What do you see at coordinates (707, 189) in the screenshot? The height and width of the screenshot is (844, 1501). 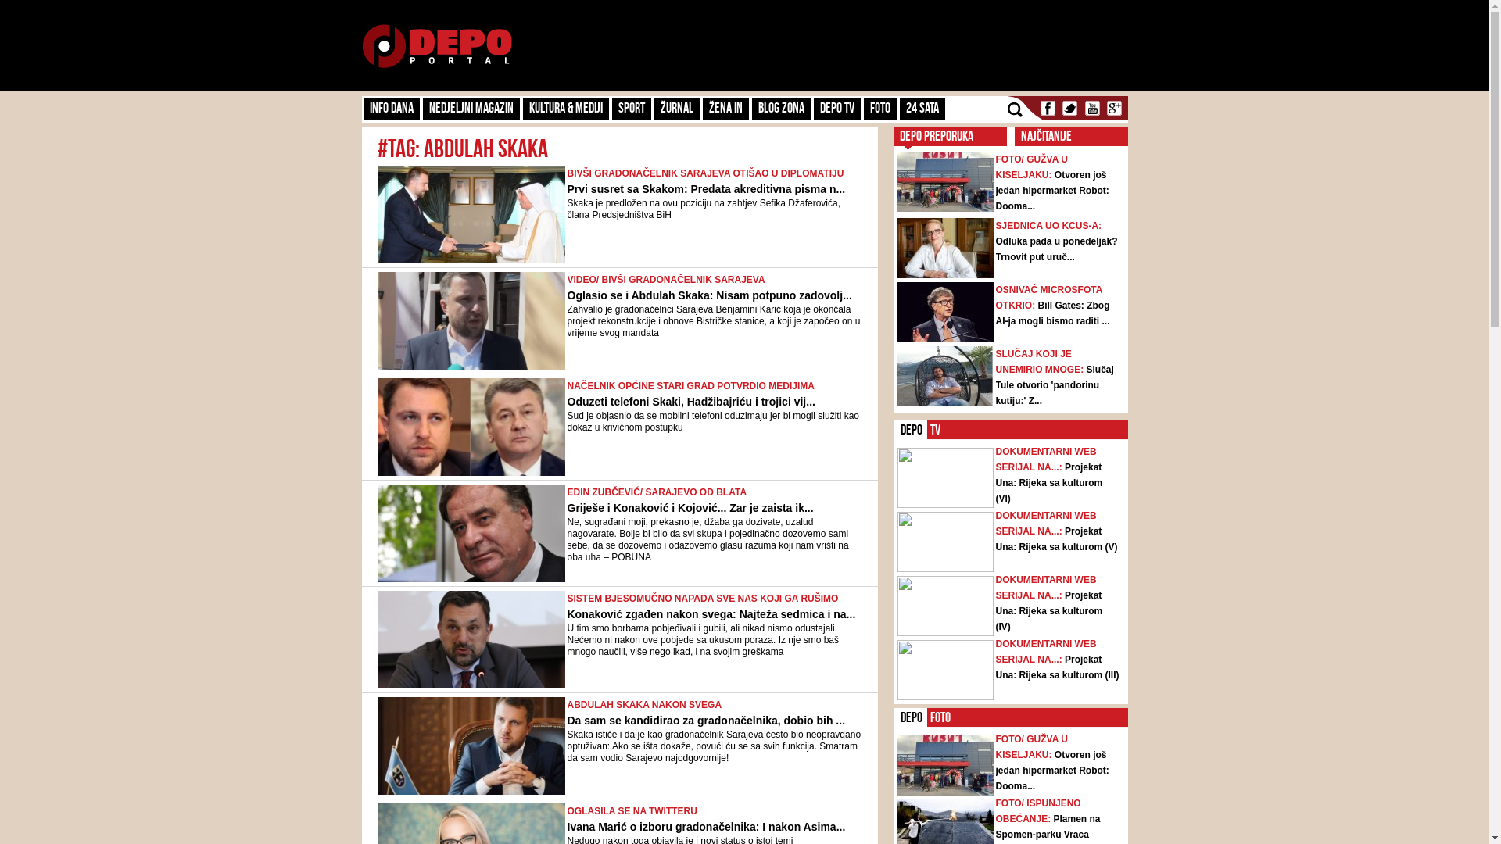 I see `Prvi susret sa Skakom: Predata akreditivna pisma n...` at bounding box center [707, 189].